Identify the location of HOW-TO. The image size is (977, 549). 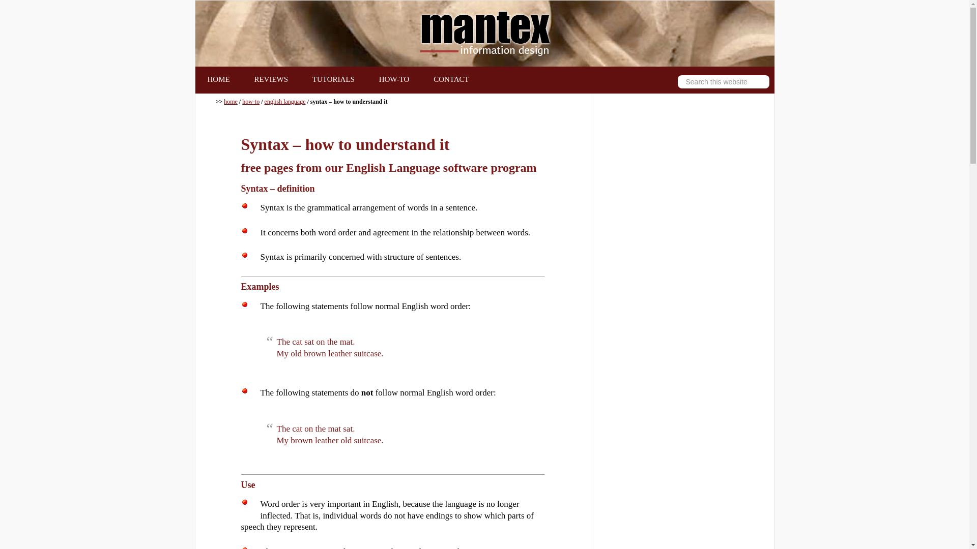
(394, 79).